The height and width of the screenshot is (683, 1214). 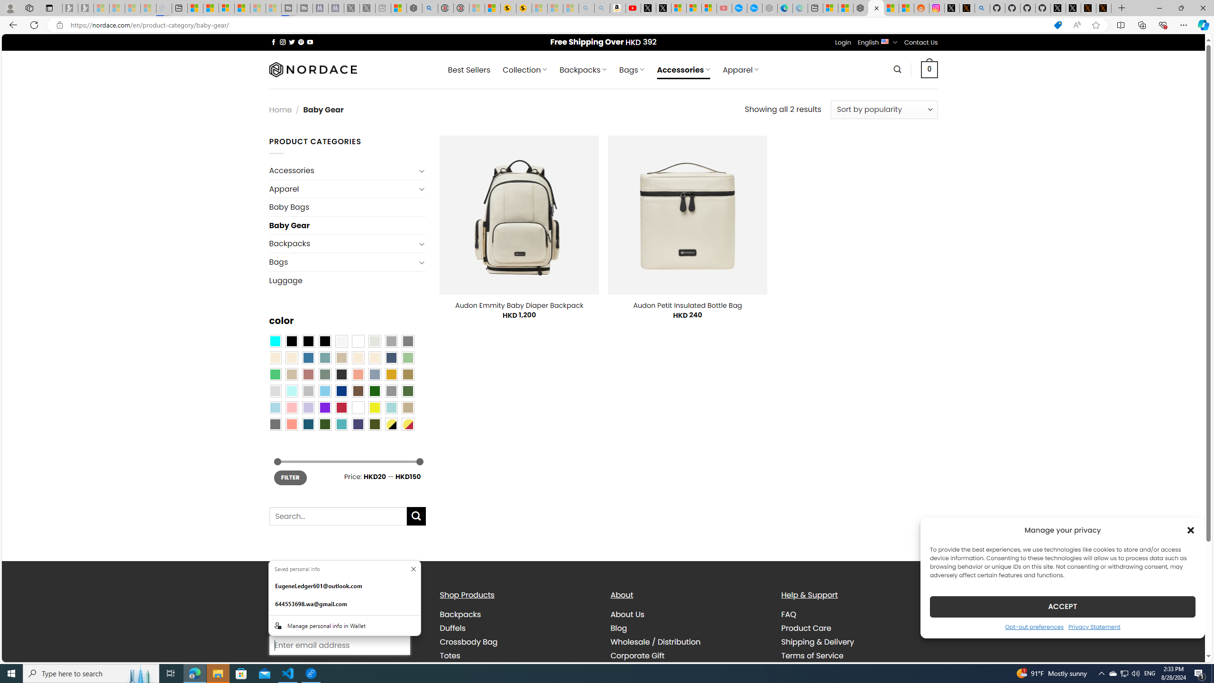 I want to click on Gloom - YouTube - Sleeping, so click(x=724, y=8).